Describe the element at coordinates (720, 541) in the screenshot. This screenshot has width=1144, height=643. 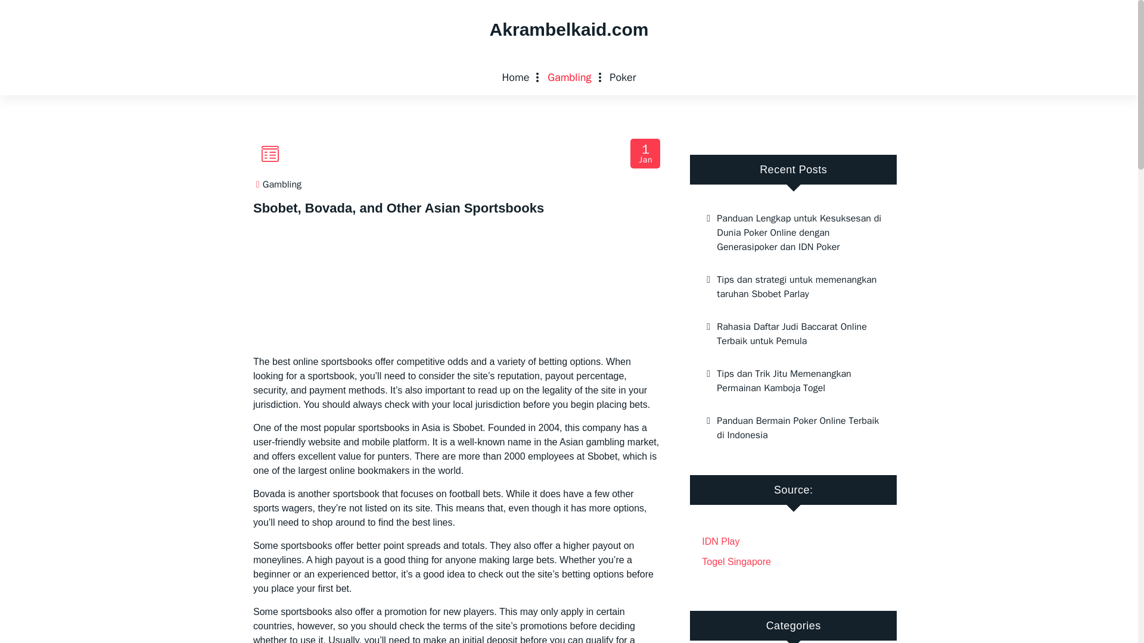
I see `IDN Play` at that location.